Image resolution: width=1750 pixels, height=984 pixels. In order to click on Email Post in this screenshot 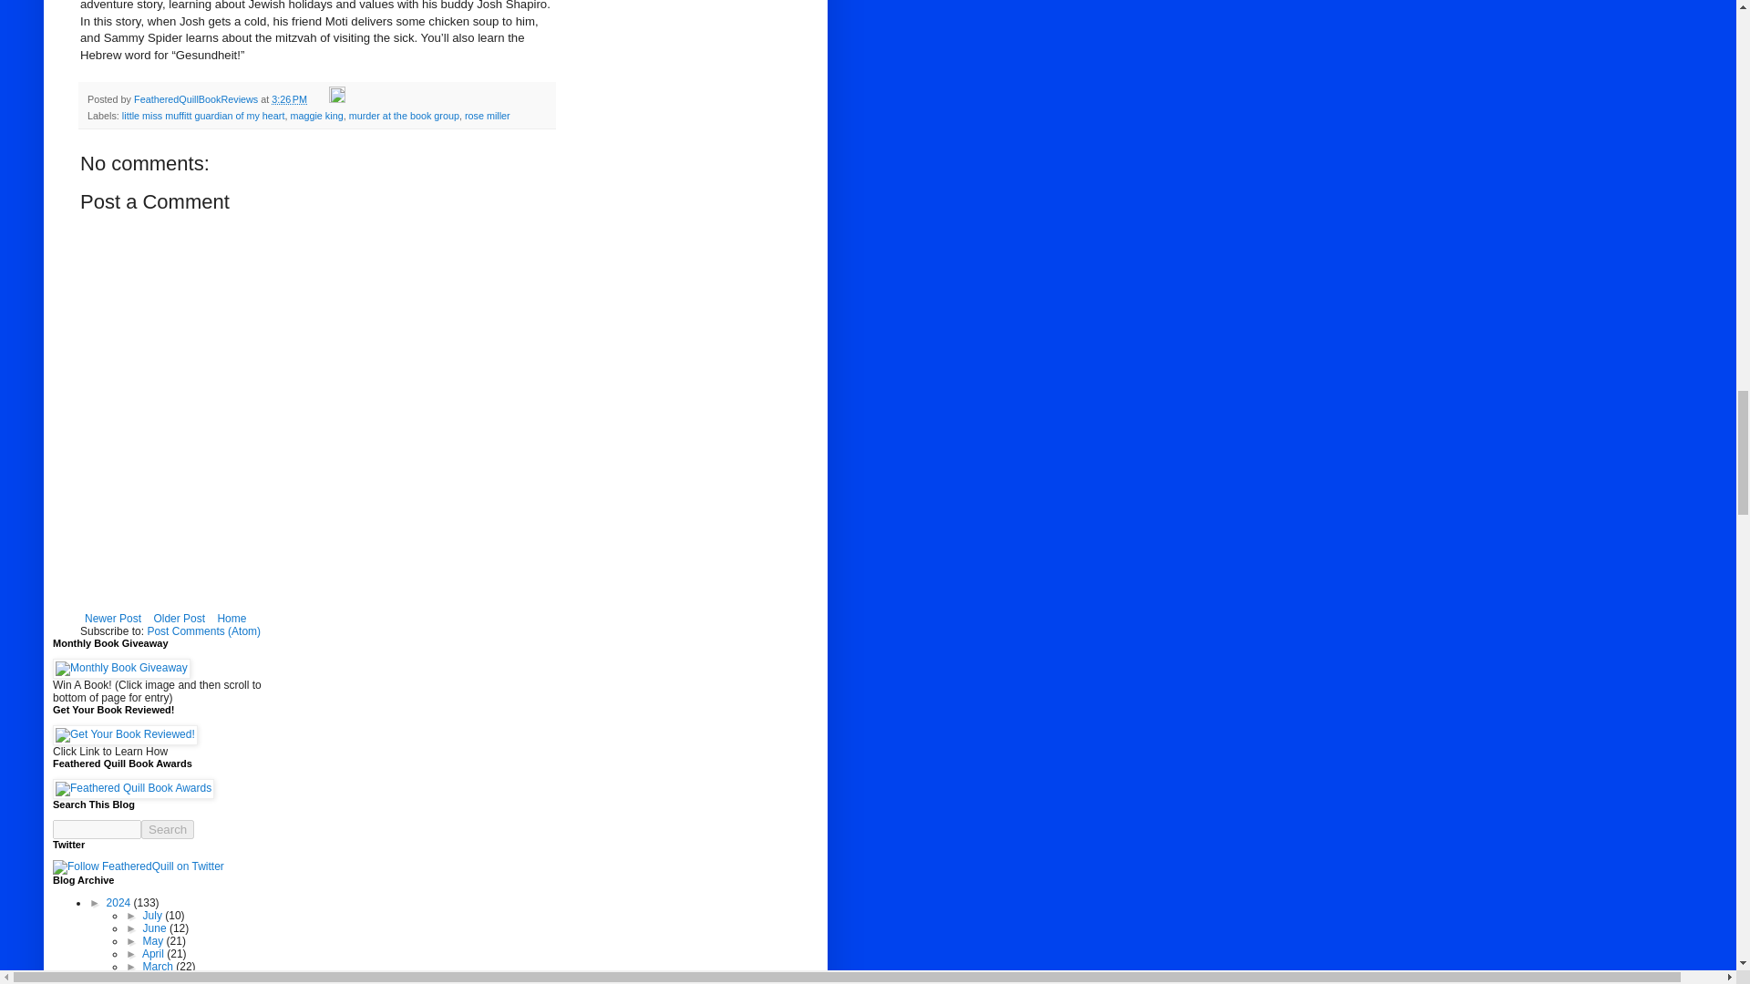, I will do `click(319, 98)`.